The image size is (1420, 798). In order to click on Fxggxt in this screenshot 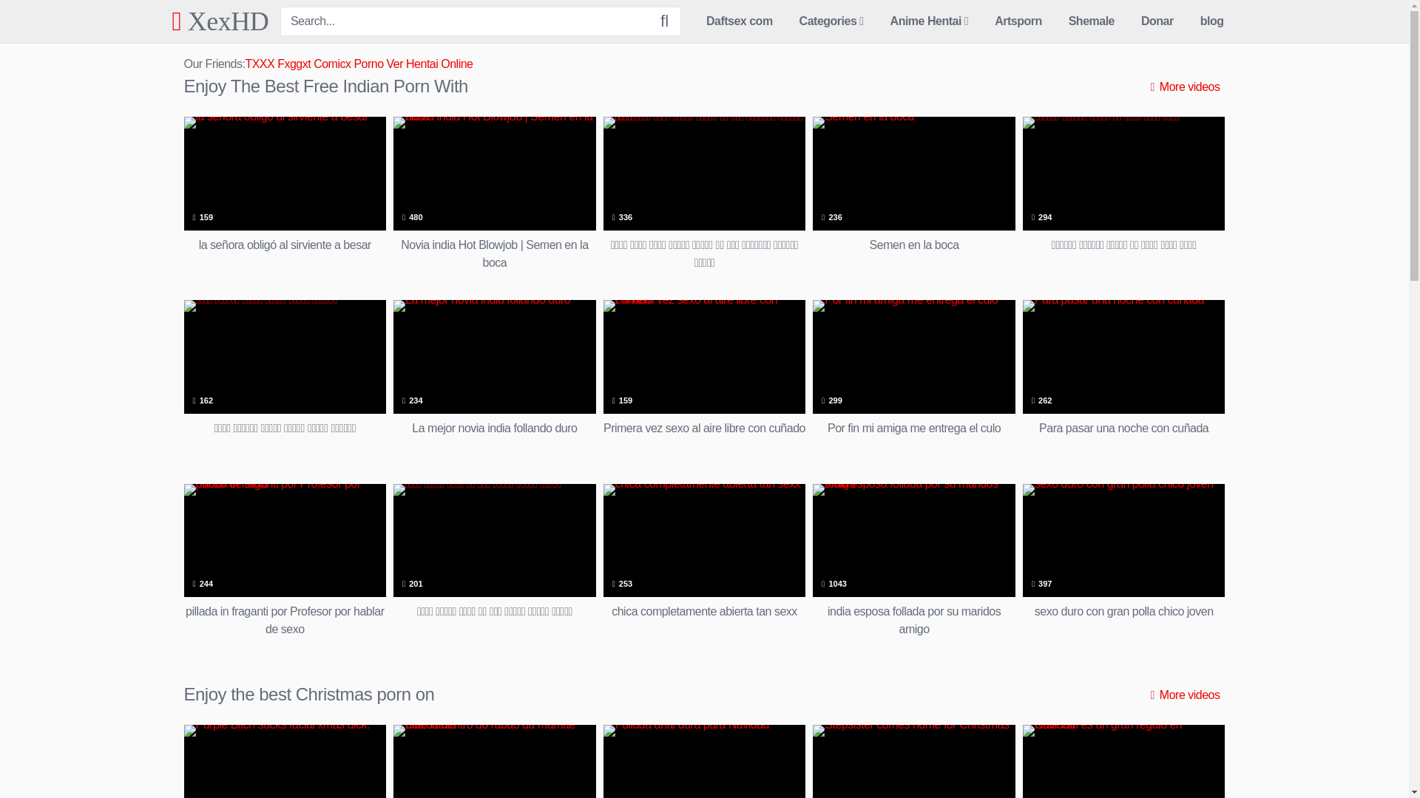, I will do `click(294, 64)`.